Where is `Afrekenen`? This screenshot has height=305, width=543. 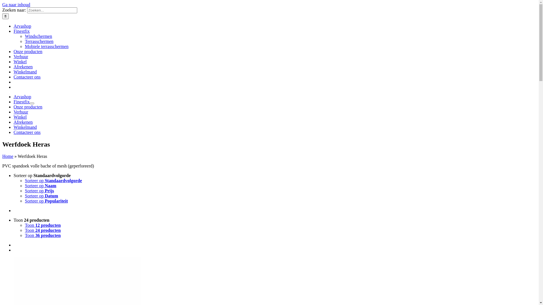 Afrekenen is located at coordinates (23, 67).